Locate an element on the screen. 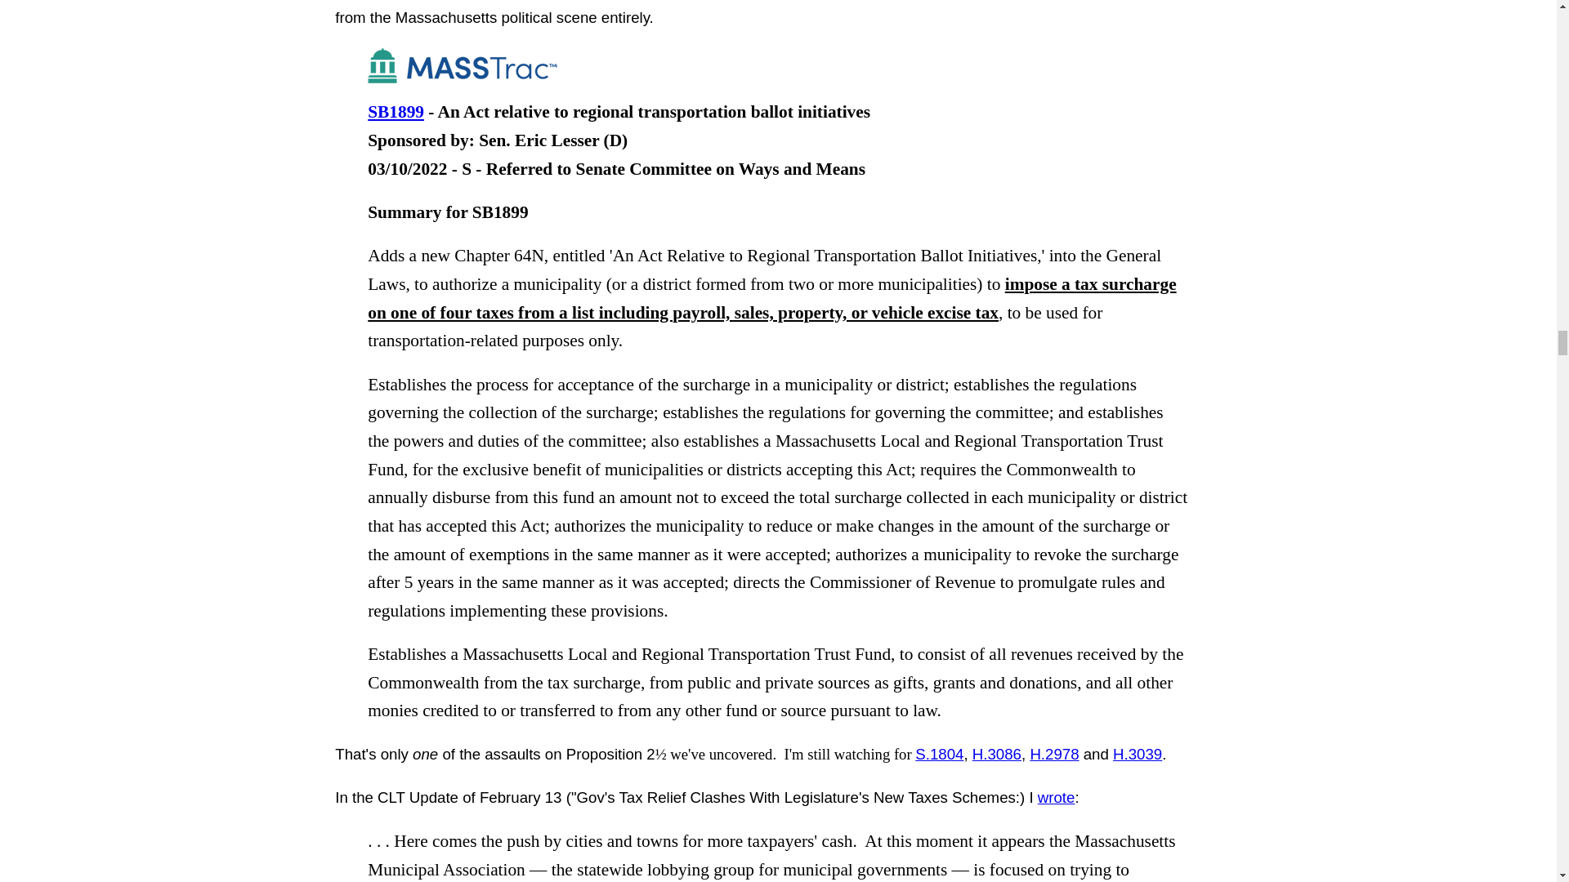 The width and height of the screenshot is (1569, 882). H.3086 is located at coordinates (997, 754).